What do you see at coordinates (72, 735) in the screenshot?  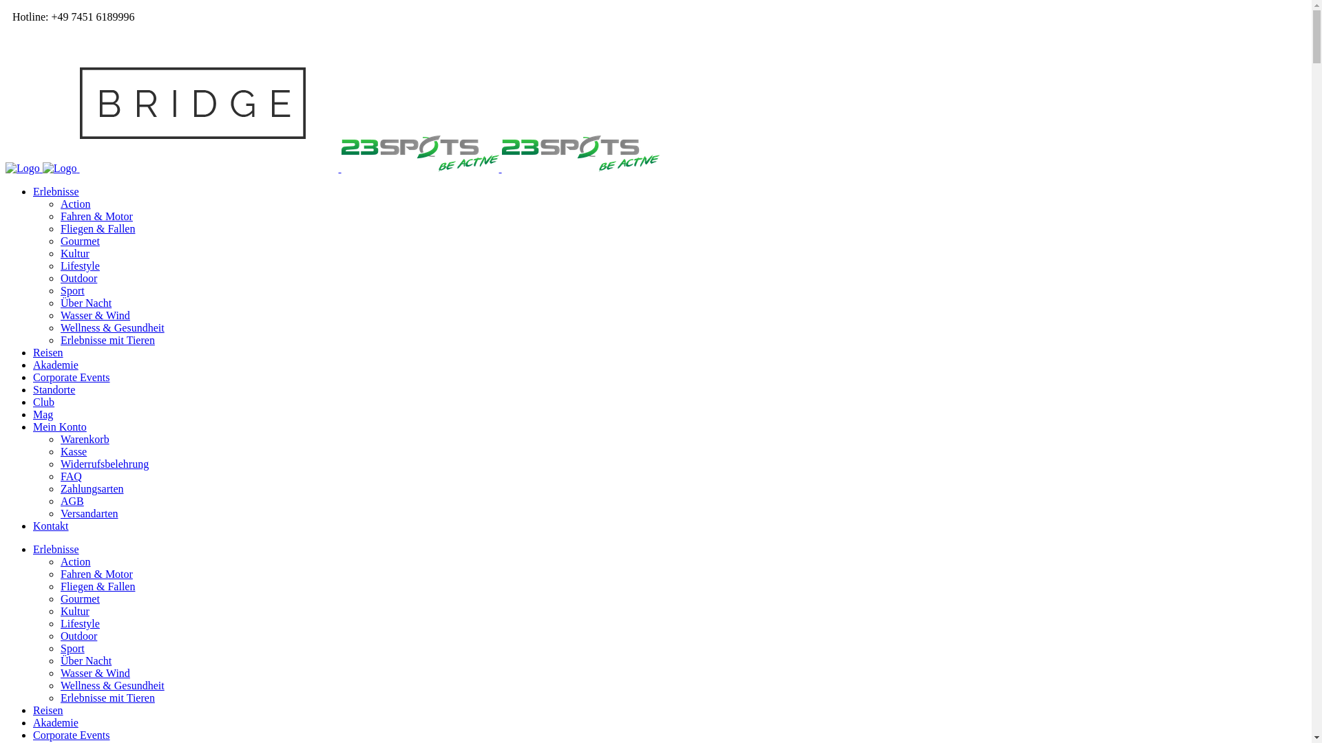 I see `Corporate Events` at bounding box center [72, 735].